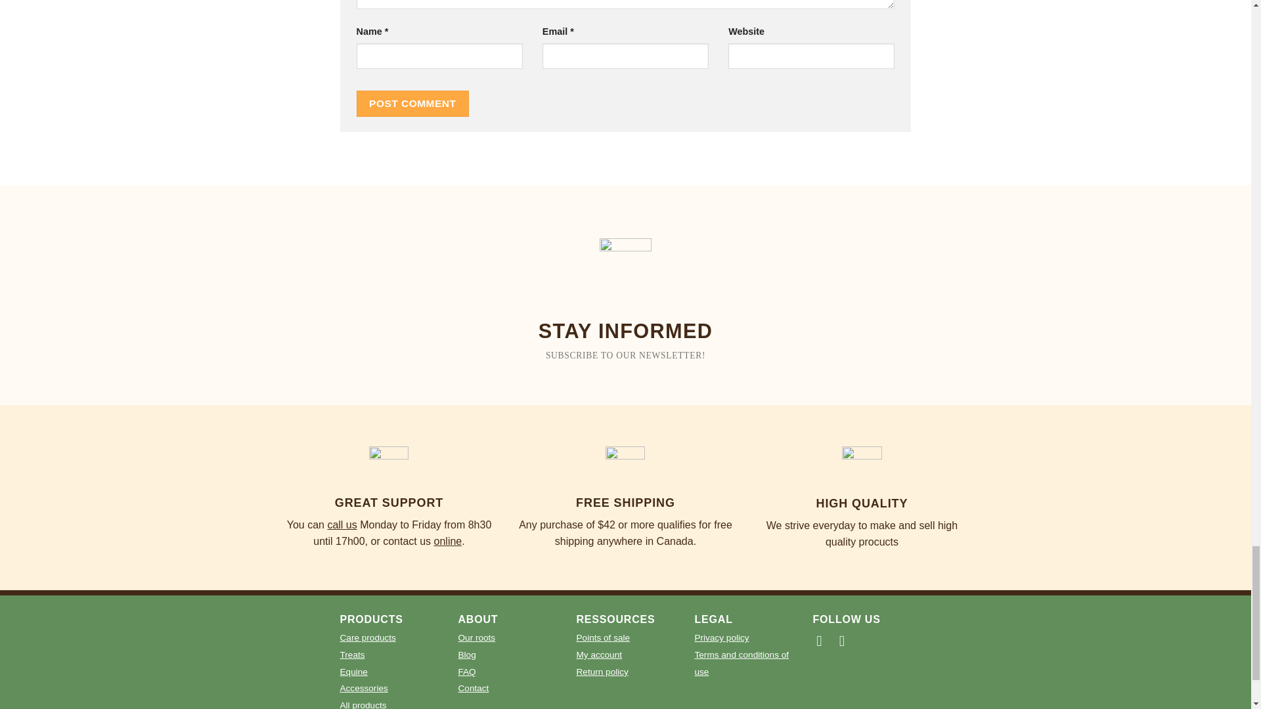 The height and width of the screenshot is (709, 1261). I want to click on Care products, so click(368, 637).